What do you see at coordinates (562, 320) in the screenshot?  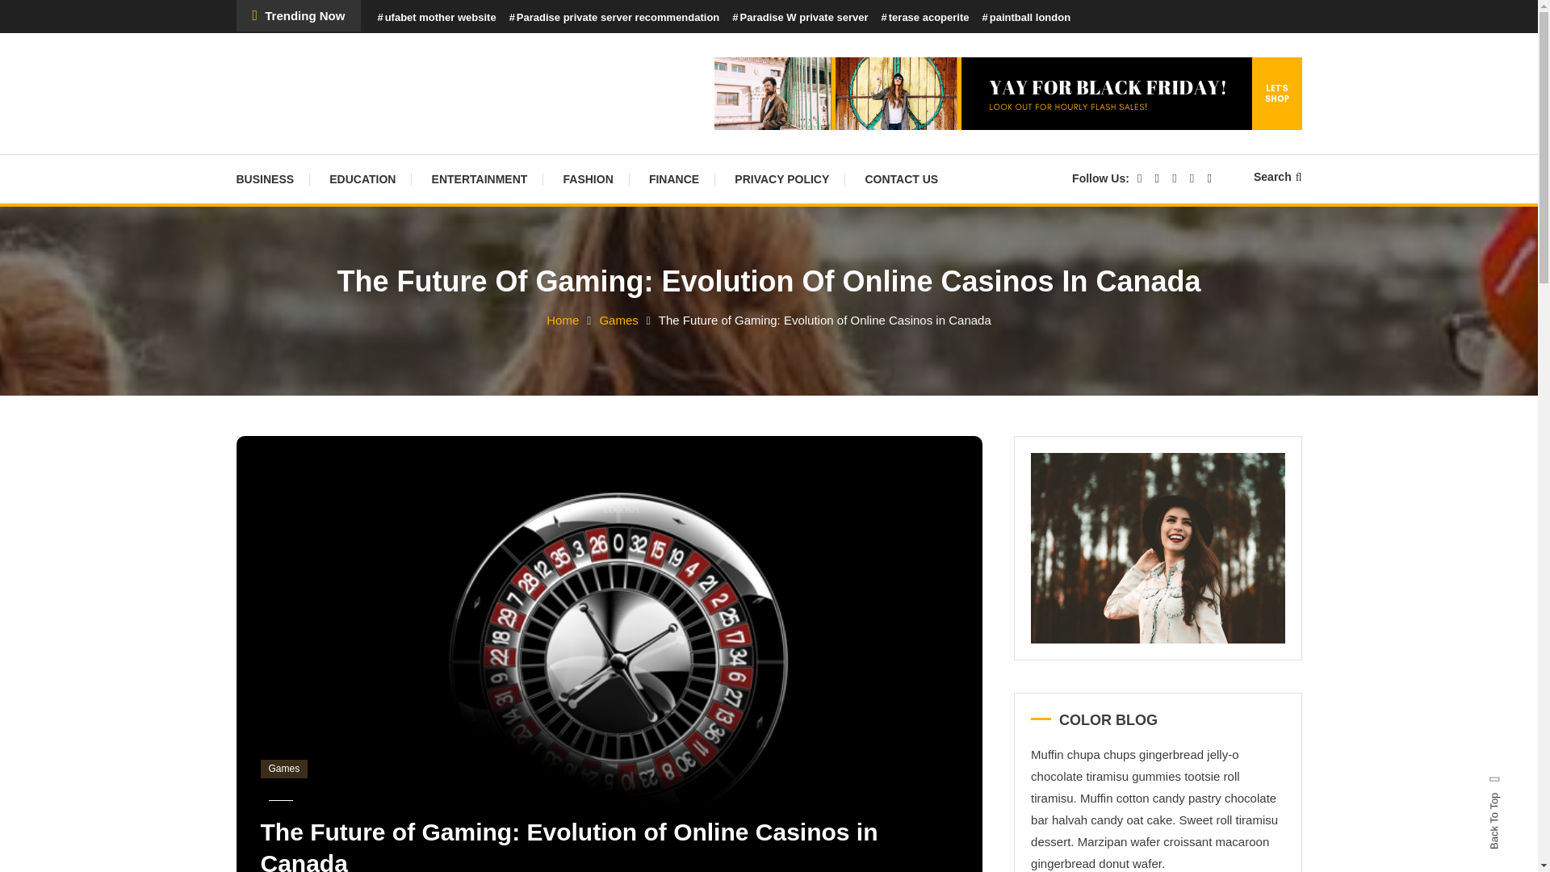 I see `Home` at bounding box center [562, 320].